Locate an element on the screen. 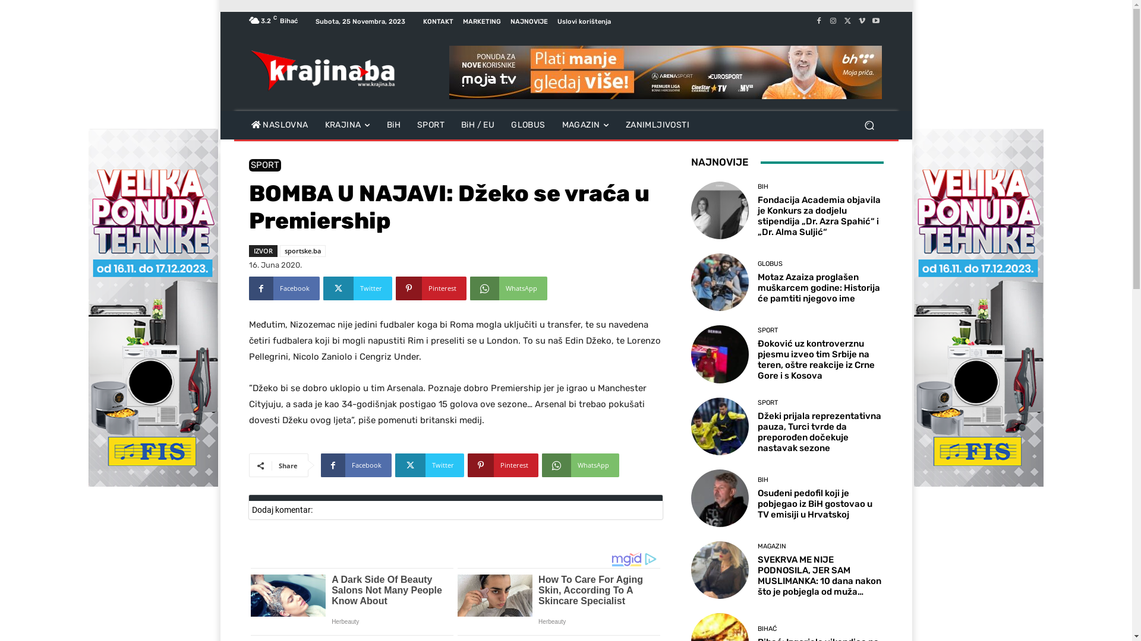 This screenshot has width=1141, height=641. MARKETING is located at coordinates (481, 21).